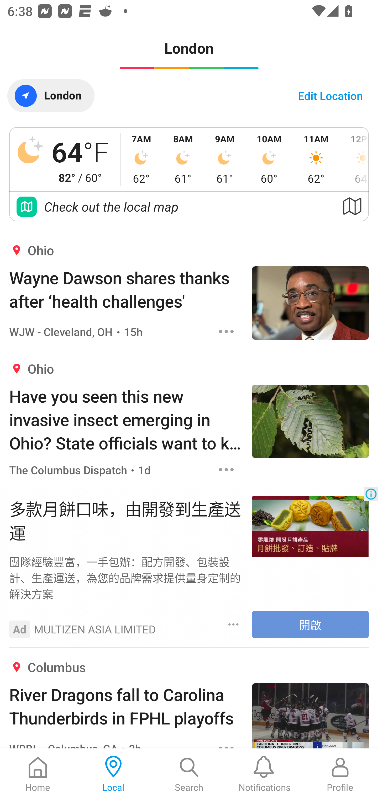 This screenshot has height=800, width=378. Describe the element at coordinates (126, 520) in the screenshot. I see `多款月餅口味，由開發到生產送運` at that location.